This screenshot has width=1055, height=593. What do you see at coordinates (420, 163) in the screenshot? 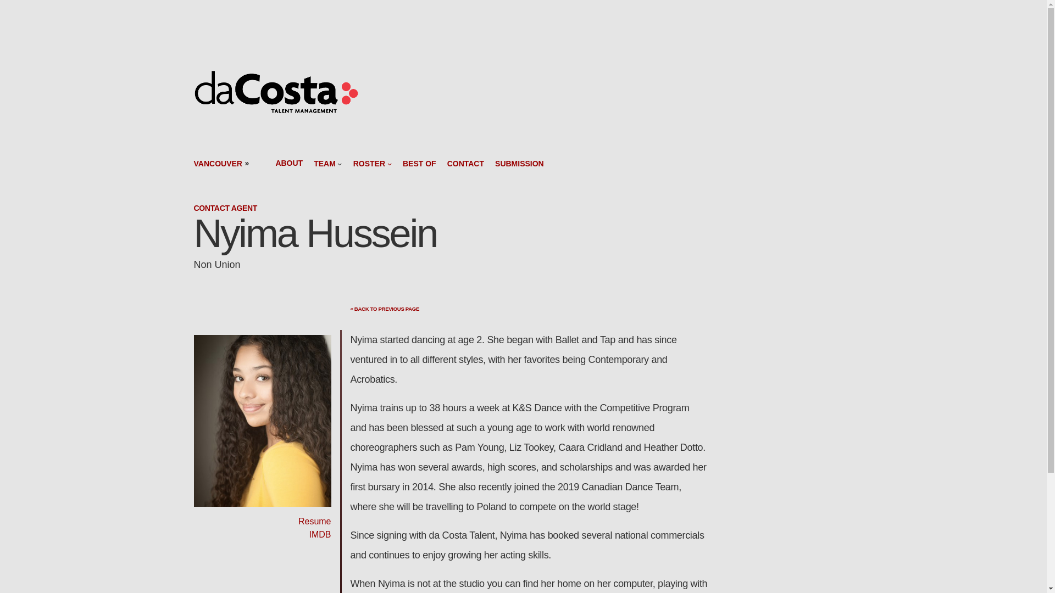
I see `BEST OF` at bounding box center [420, 163].